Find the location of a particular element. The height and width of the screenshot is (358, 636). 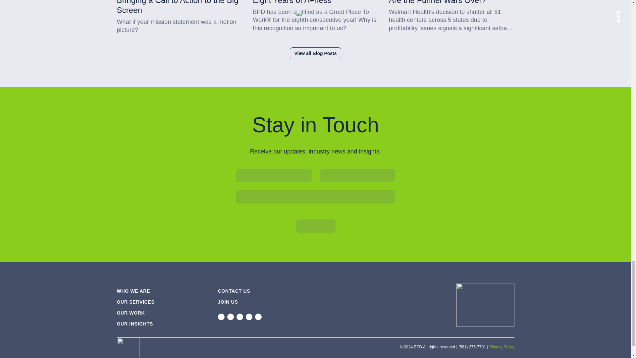

JOIN US is located at coordinates (228, 302).